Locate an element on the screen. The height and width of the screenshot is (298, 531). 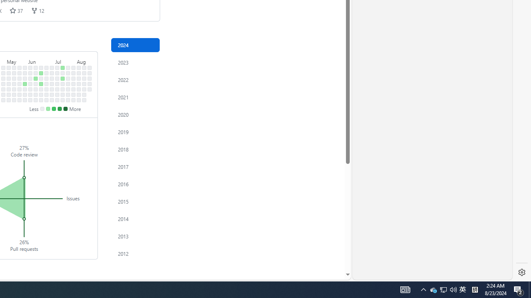
No contributions on August 21st. is located at coordinates (90, 84).